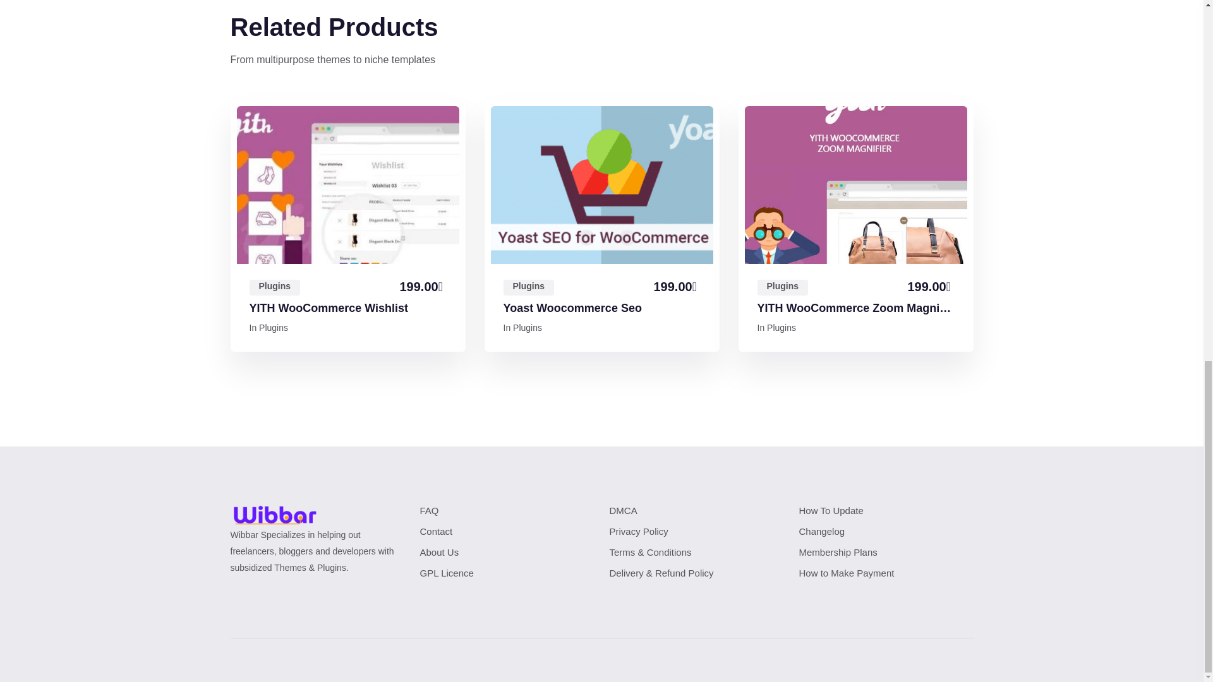 The height and width of the screenshot is (682, 1213). Describe the element at coordinates (528, 327) in the screenshot. I see `Plugins` at that location.